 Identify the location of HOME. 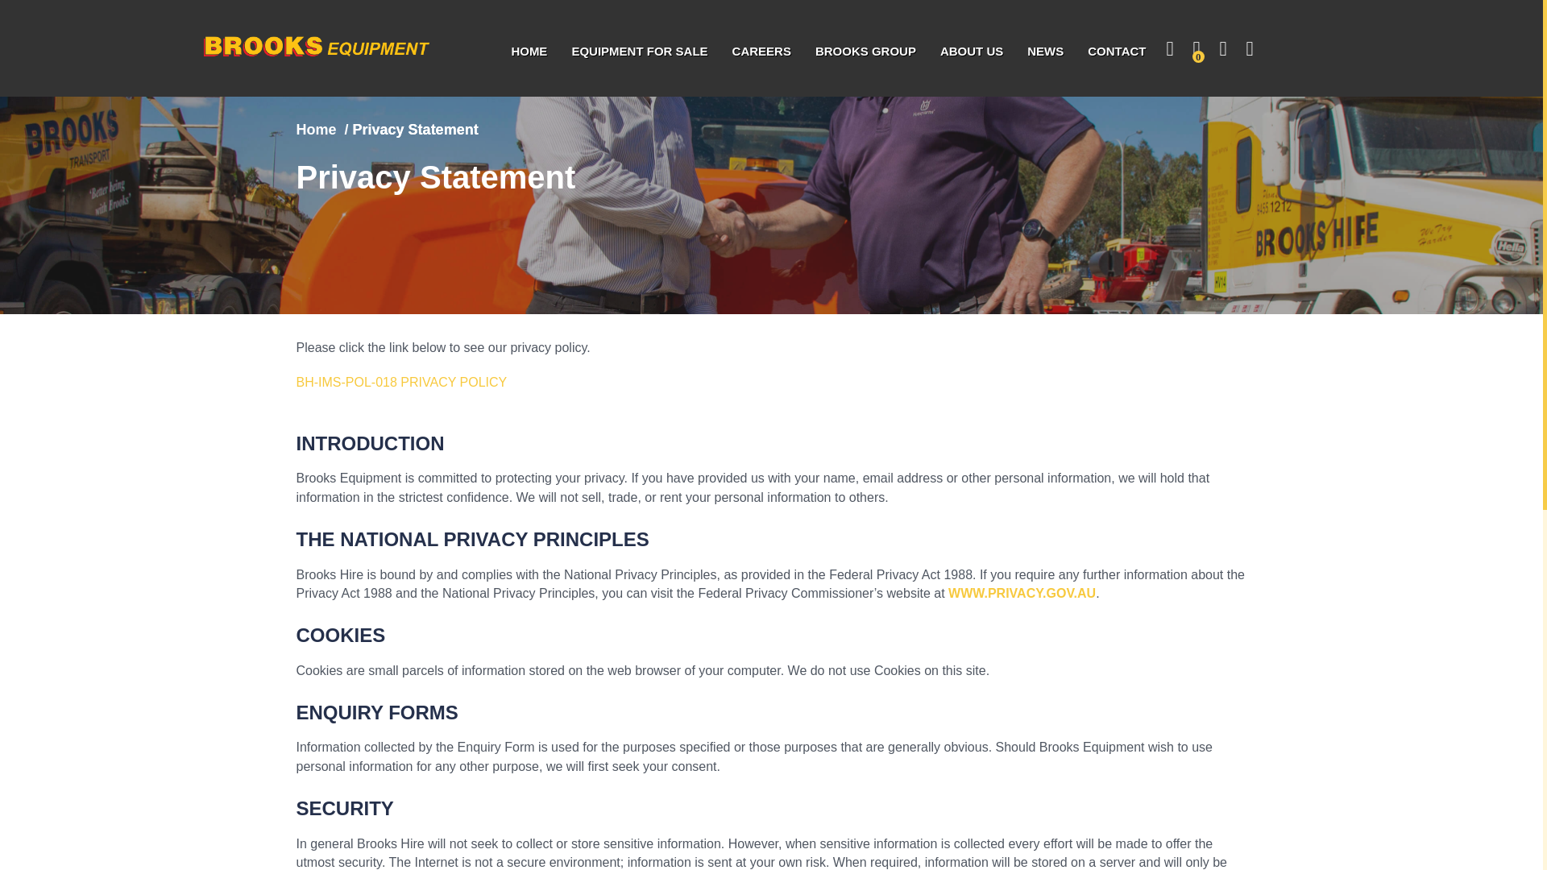
(529, 51).